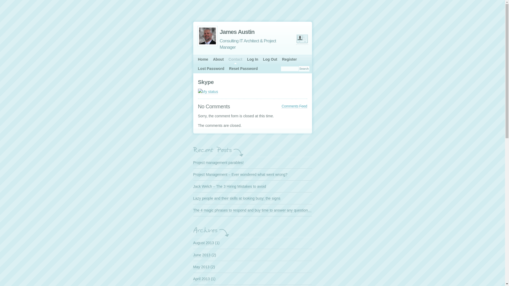  What do you see at coordinates (294, 106) in the screenshot?
I see `Comments Feed` at bounding box center [294, 106].